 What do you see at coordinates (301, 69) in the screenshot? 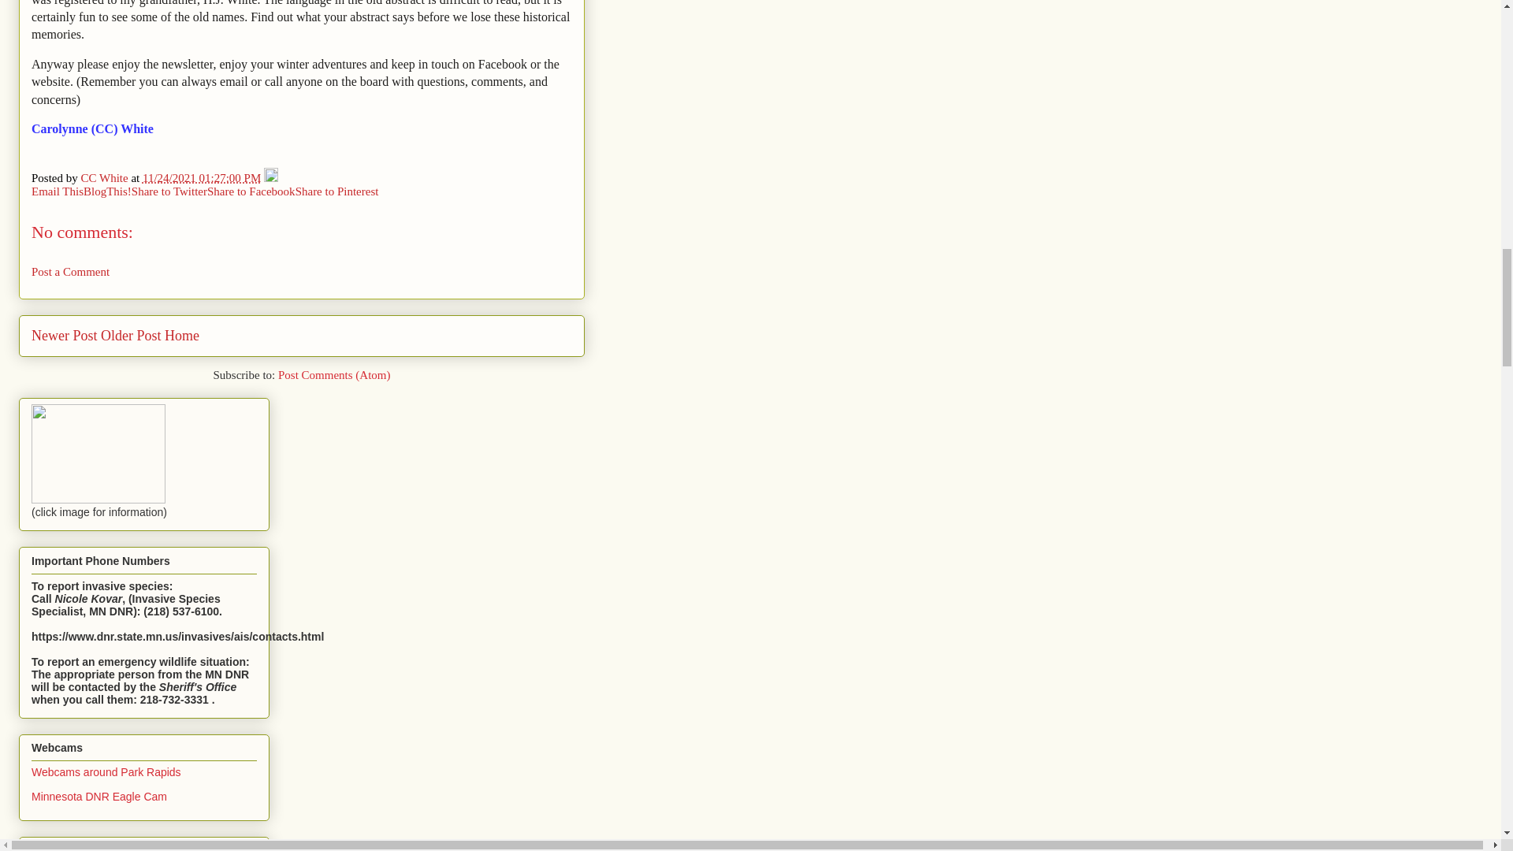
I see `Page 1` at bounding box center [301, 69].